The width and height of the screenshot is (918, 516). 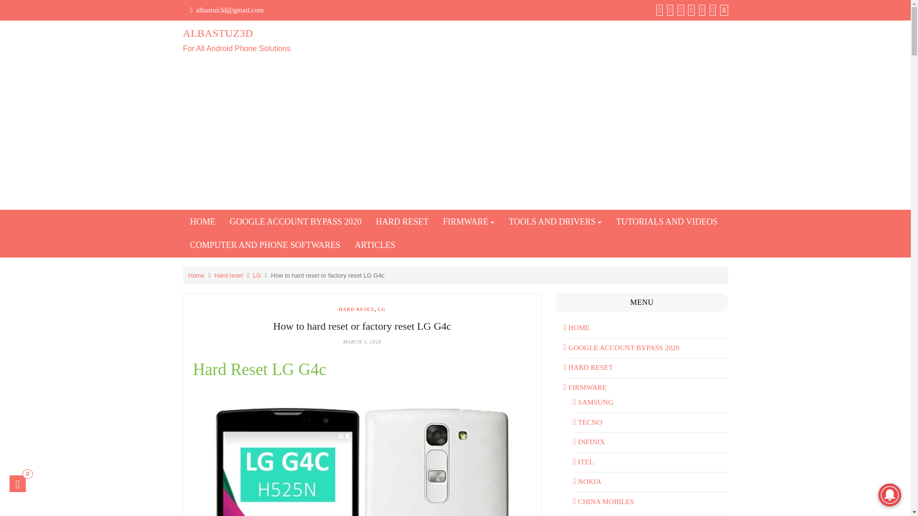 What do you see at coordinates (269, 41) in the screenshot?
I see `Advertisement` at bounding box center [269, 41].